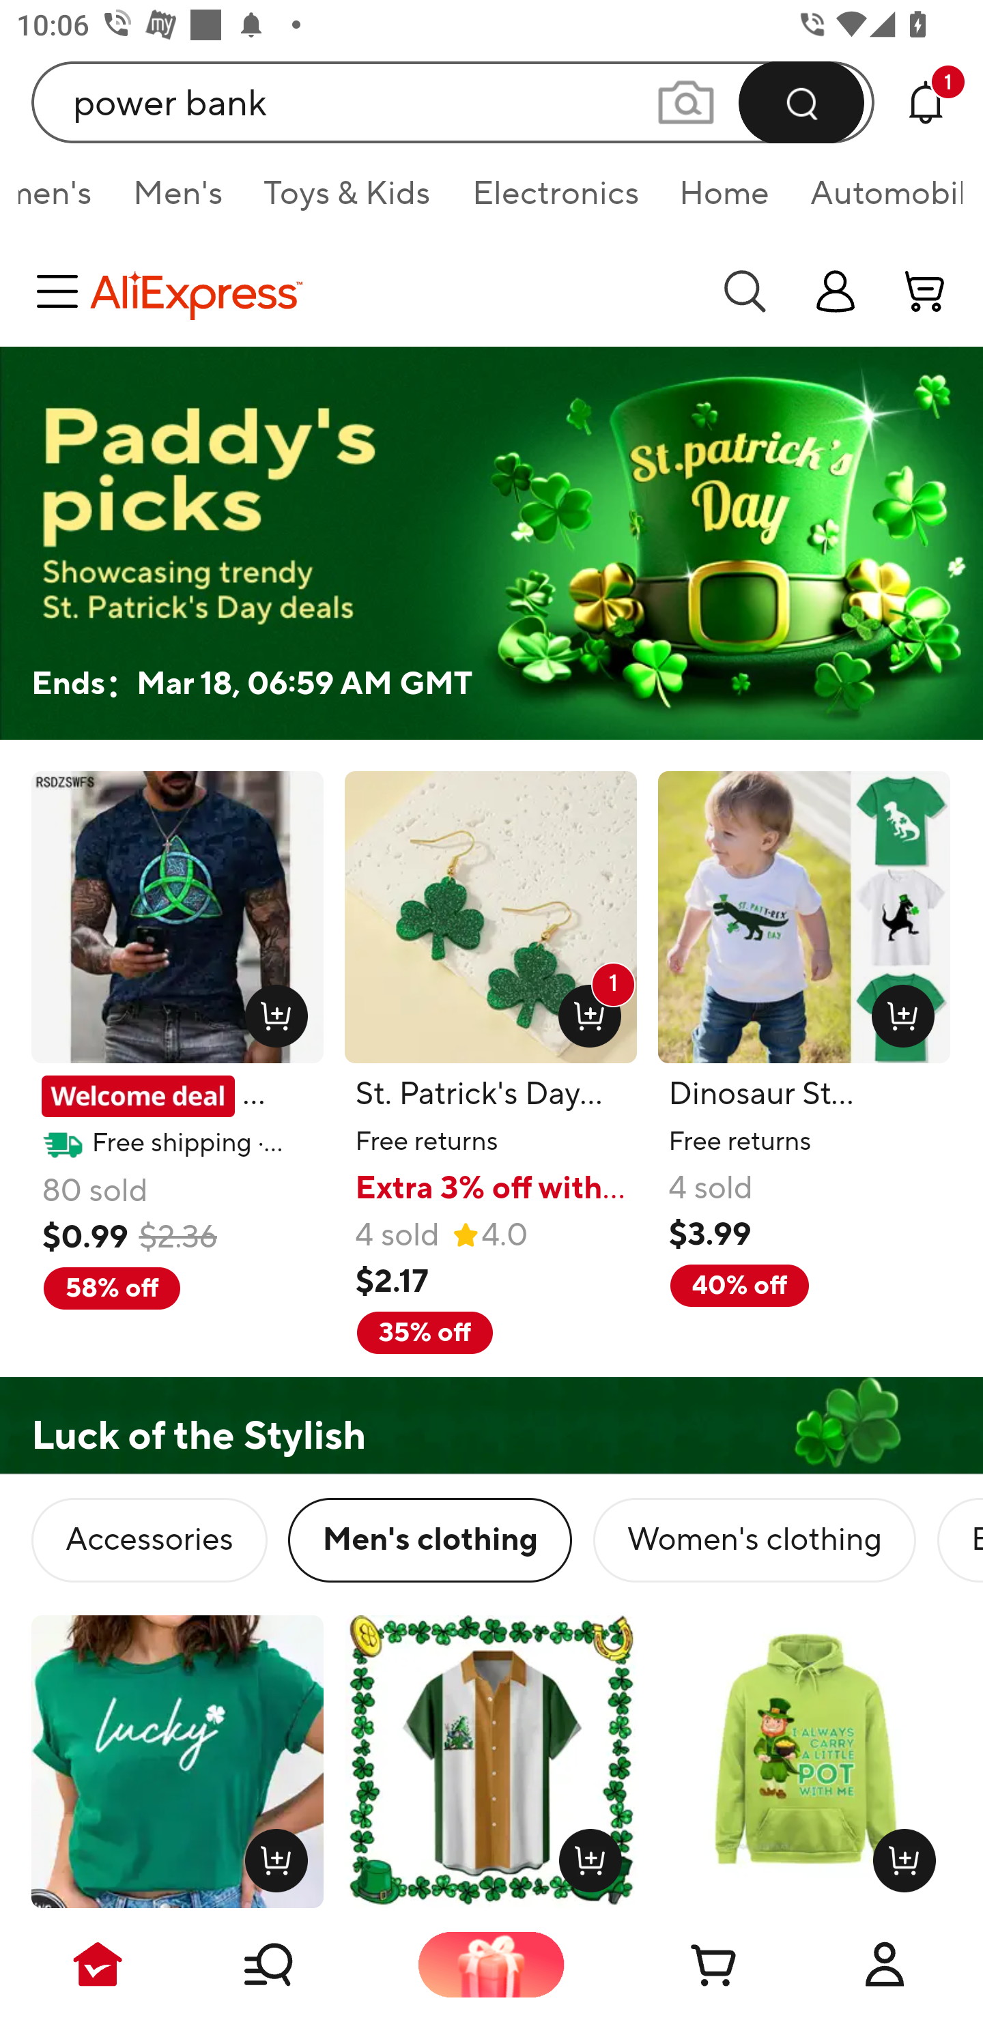 This screenshot has width=983, height=2020. Describe the element at coordinates (271, 1855) in the screenshot. I see `128x128.png_` at that location.